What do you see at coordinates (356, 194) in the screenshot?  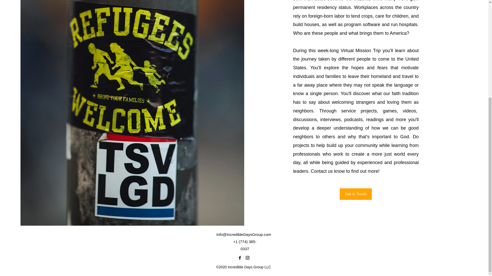 I see `Get in Touch` at bounding box center [356, 194].